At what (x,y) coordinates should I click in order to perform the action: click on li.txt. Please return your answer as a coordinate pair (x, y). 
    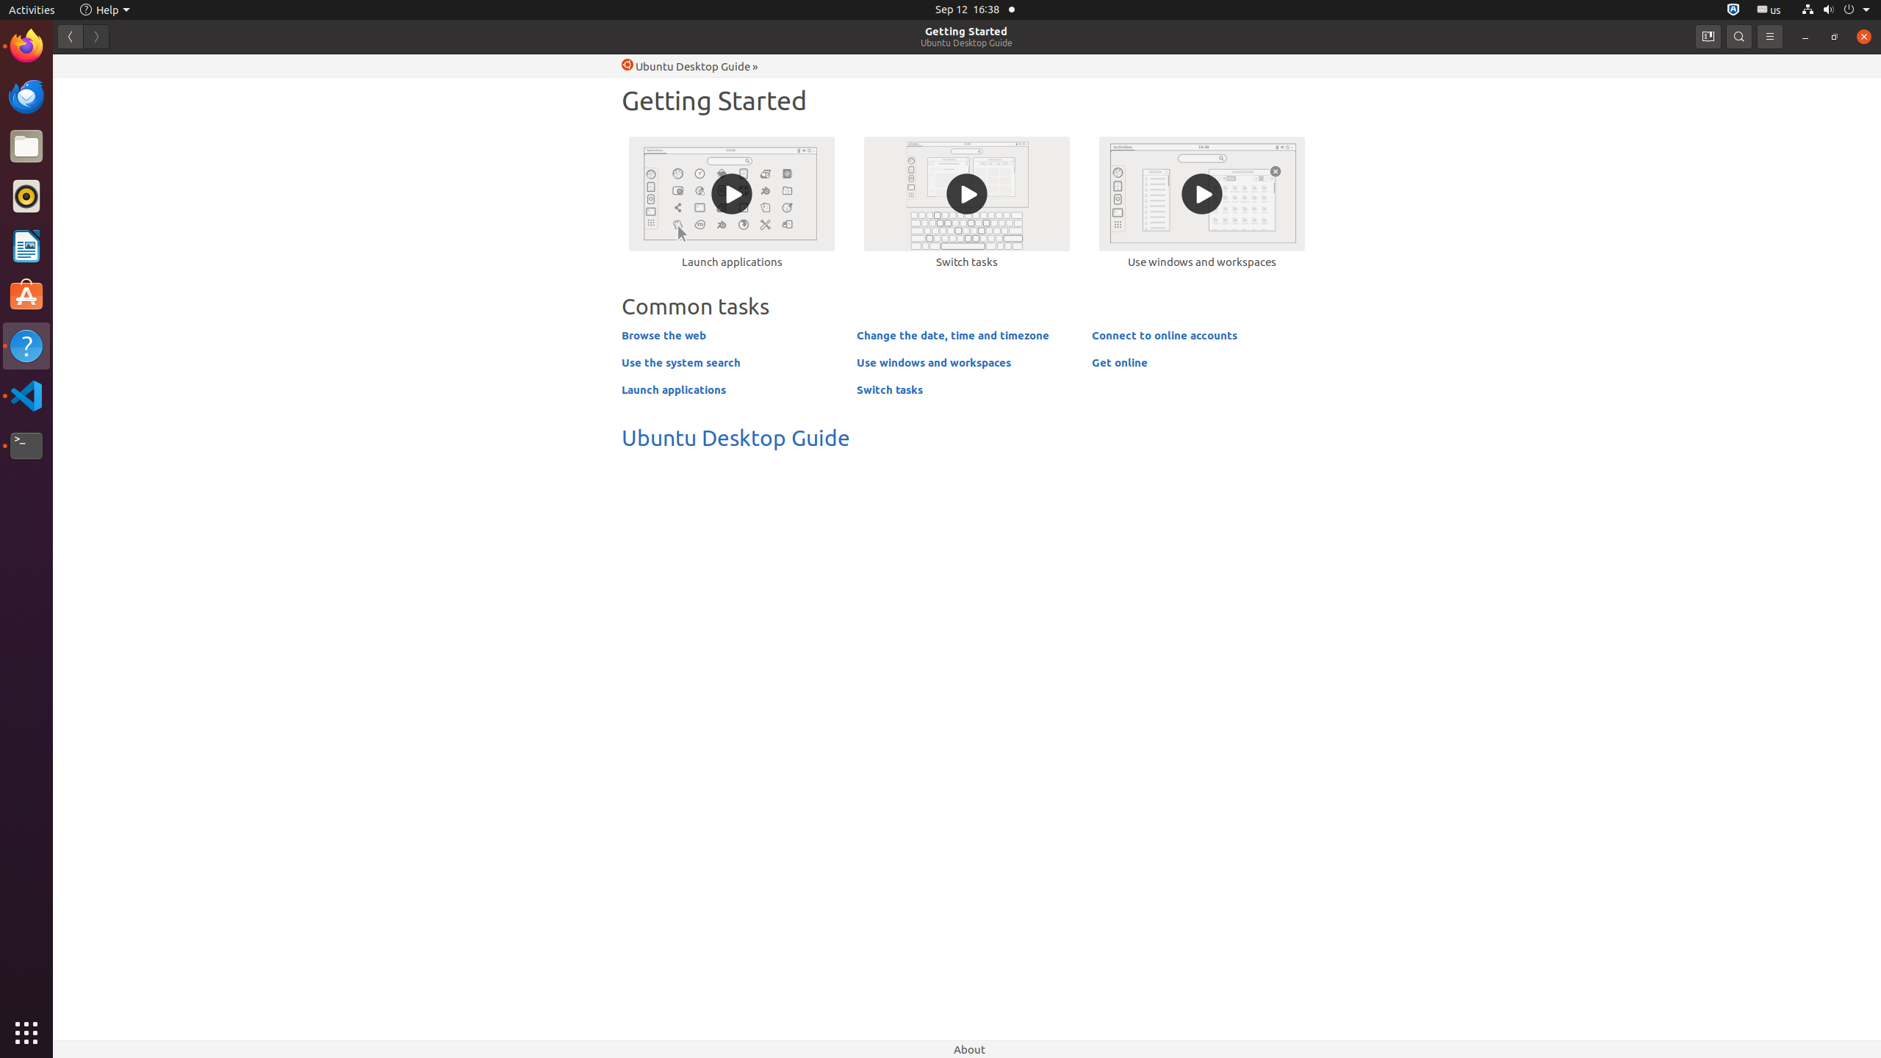
    Looking at the image, I should click on (190, 65).